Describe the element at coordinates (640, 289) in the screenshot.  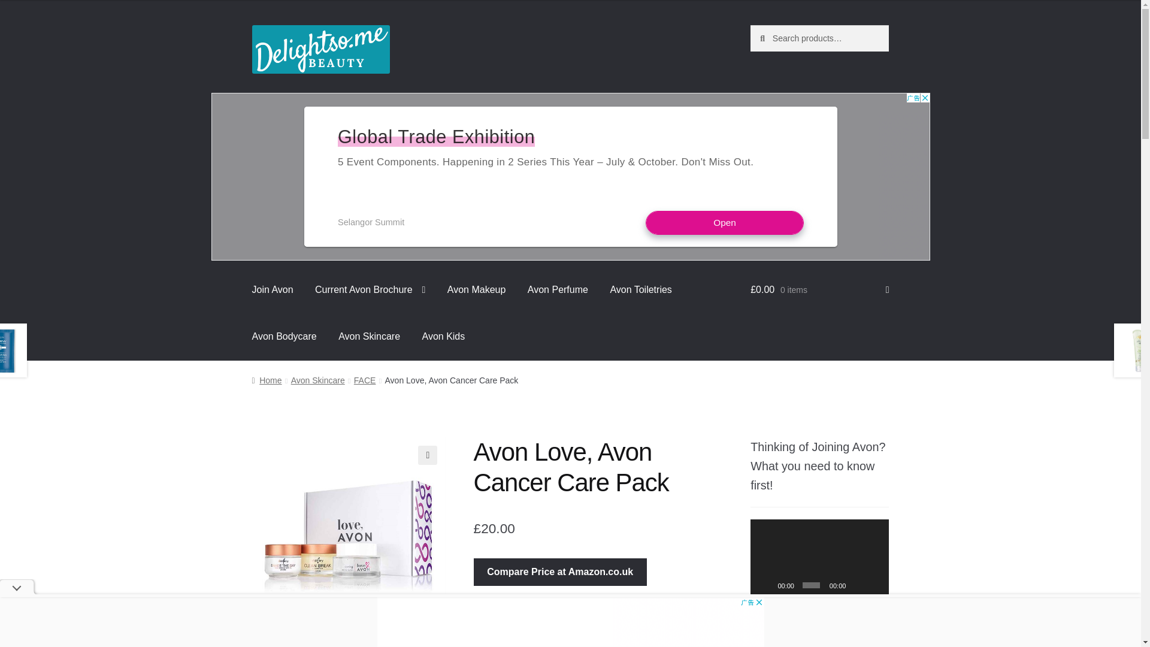
I see `Avon Toiletries` at that location.